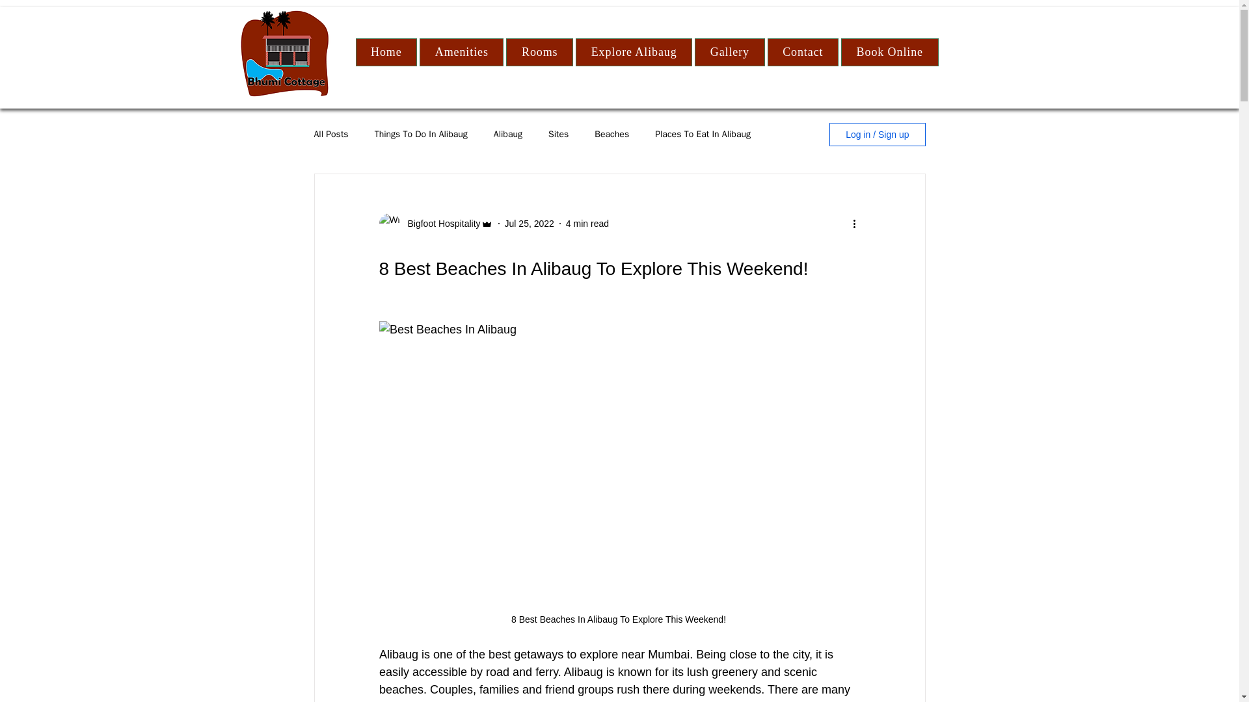 The image size is (1249, 702). I want to click on All Posts, so click(330, 134).